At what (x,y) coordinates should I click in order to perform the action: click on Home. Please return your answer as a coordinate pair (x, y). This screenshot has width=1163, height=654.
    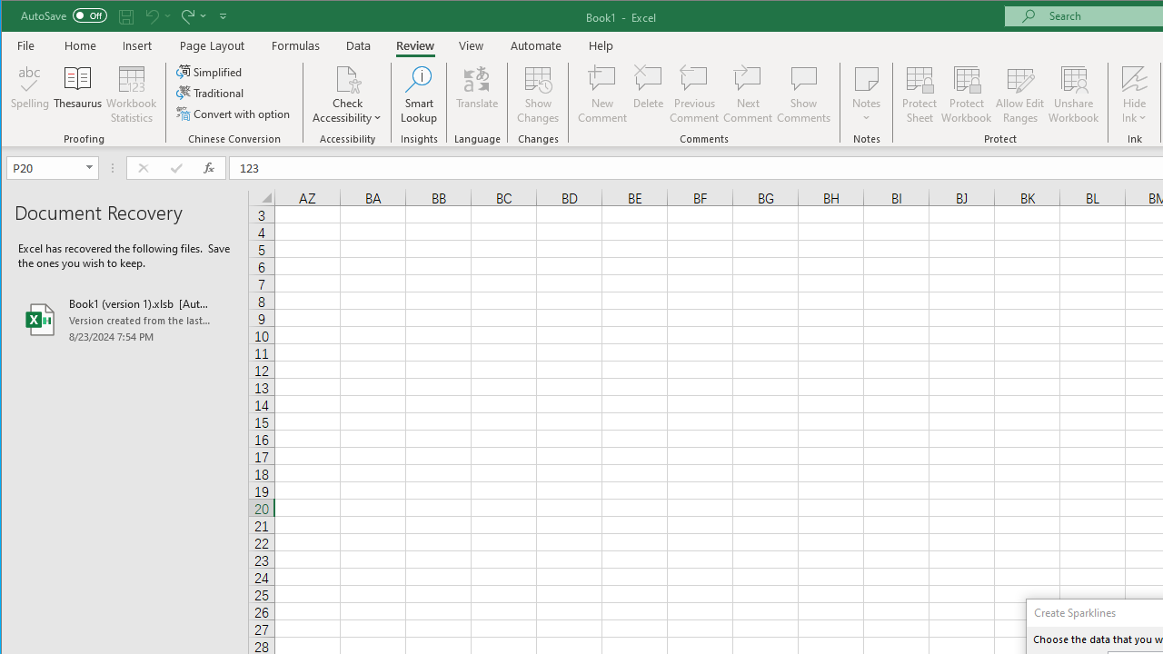
    Looking at the image, I should click on (80, 45).